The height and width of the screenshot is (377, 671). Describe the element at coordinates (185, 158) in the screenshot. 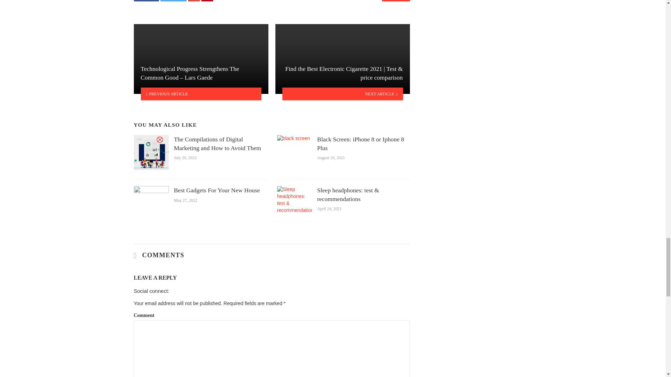

I see `July 20, 2022 at 1:04 pm` at that location.